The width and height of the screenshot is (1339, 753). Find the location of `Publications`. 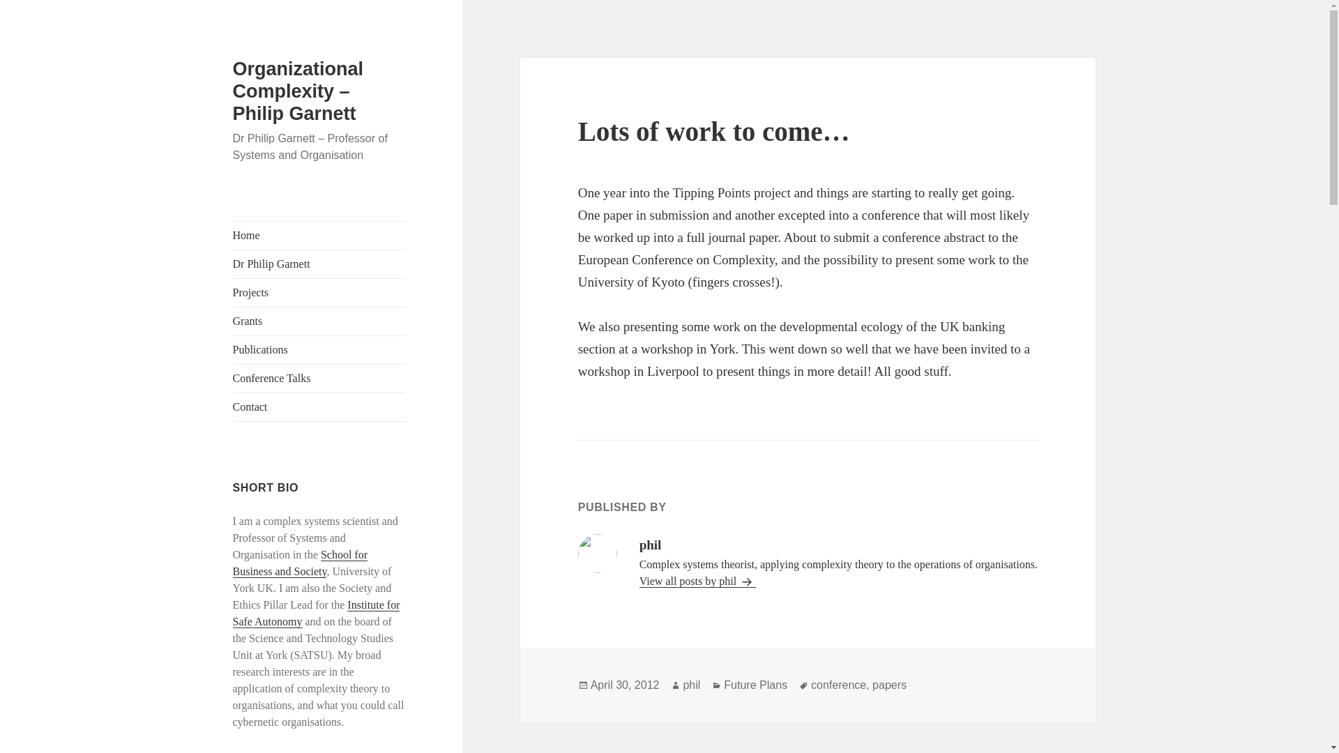

Publications is located at coordinates (319, 349).